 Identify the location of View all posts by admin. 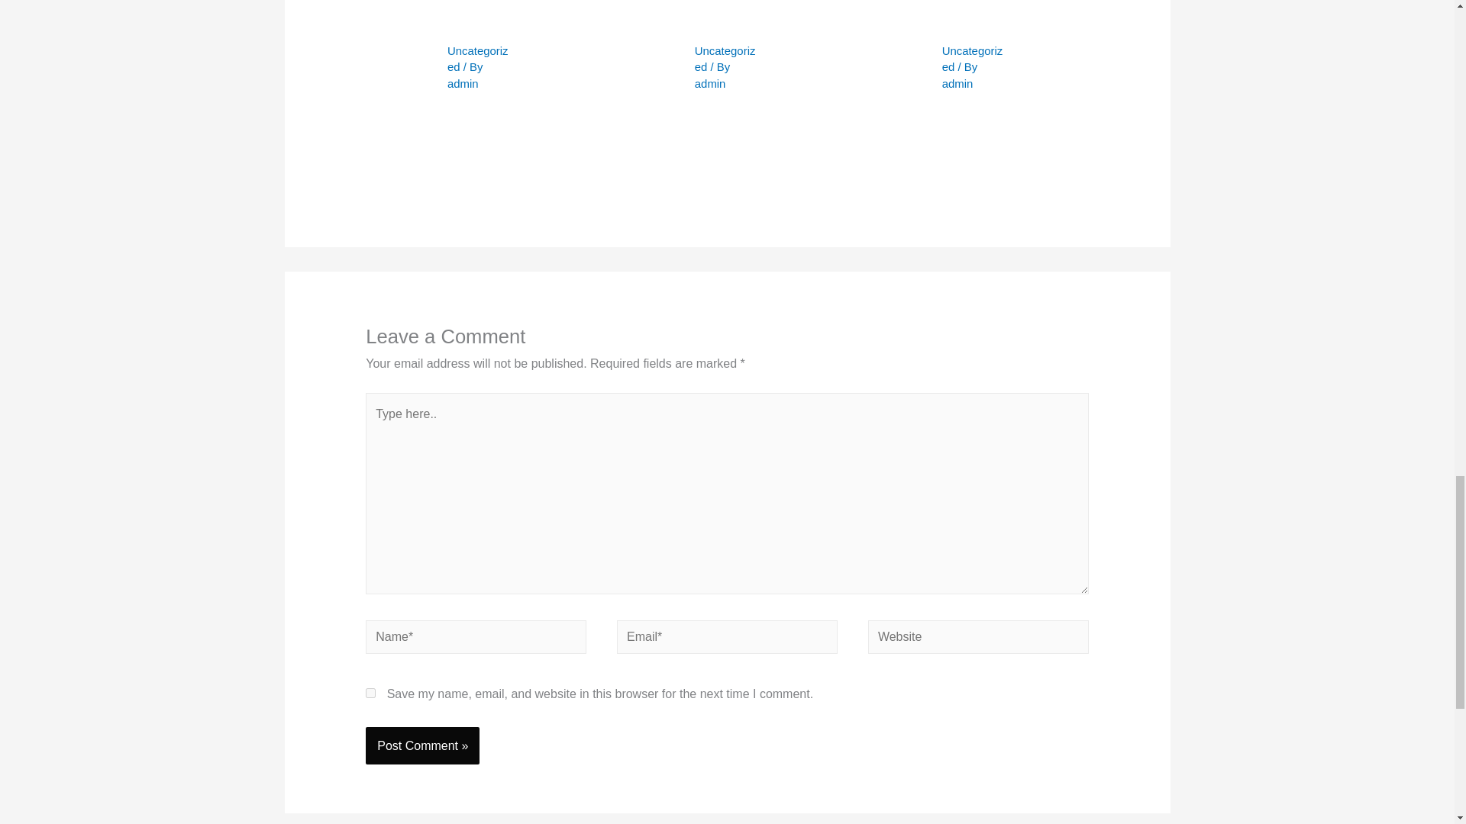
(710, 83).